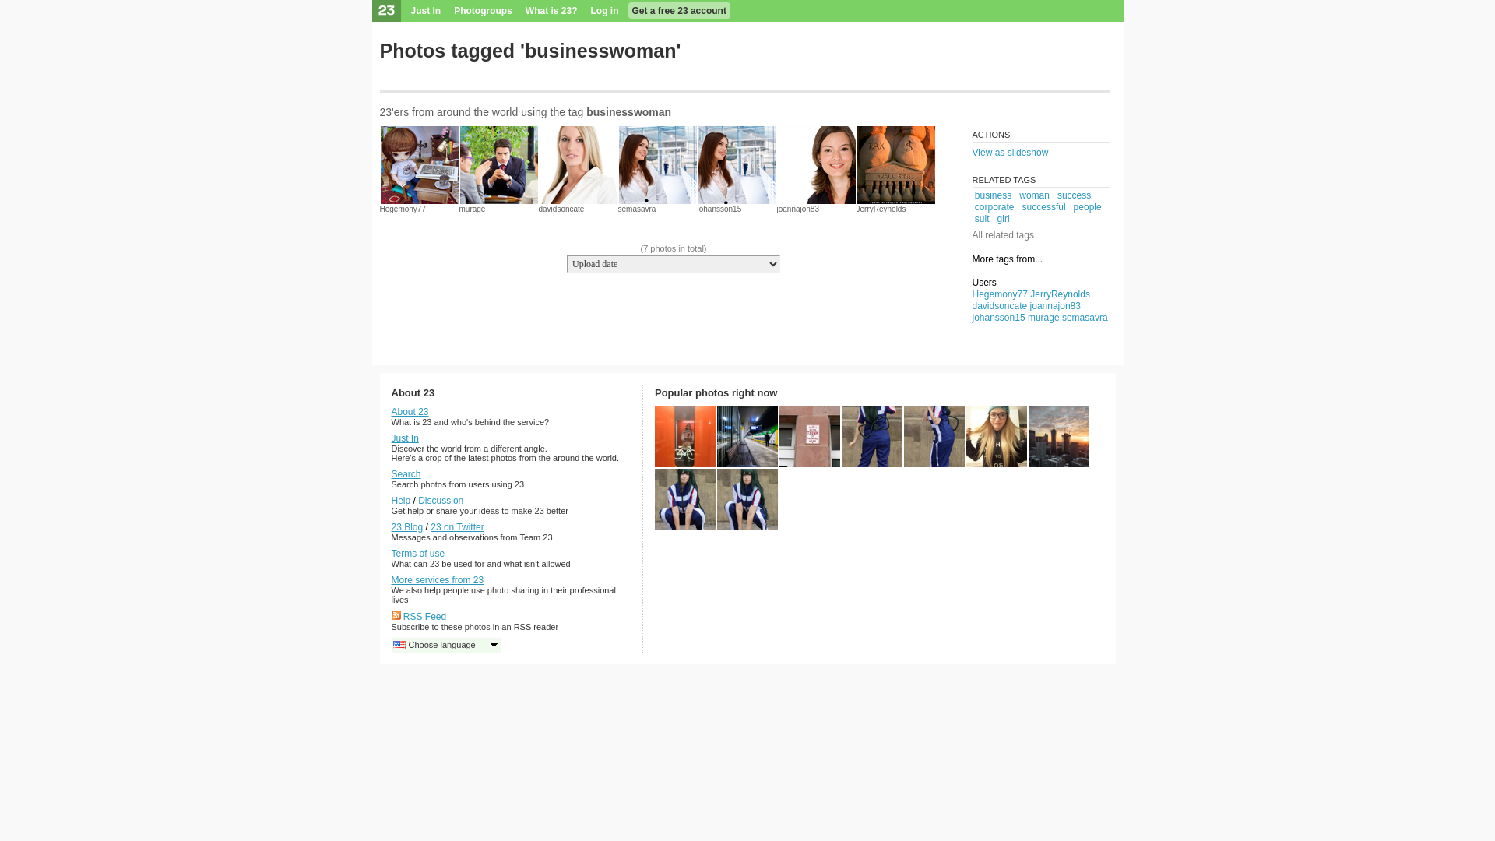 Image resolution: width=1495 pixels, height=841 pixels. What do you see at coordinates (387, 81) in the screenshot?
I see ` ` at bounding box center [387, 81].